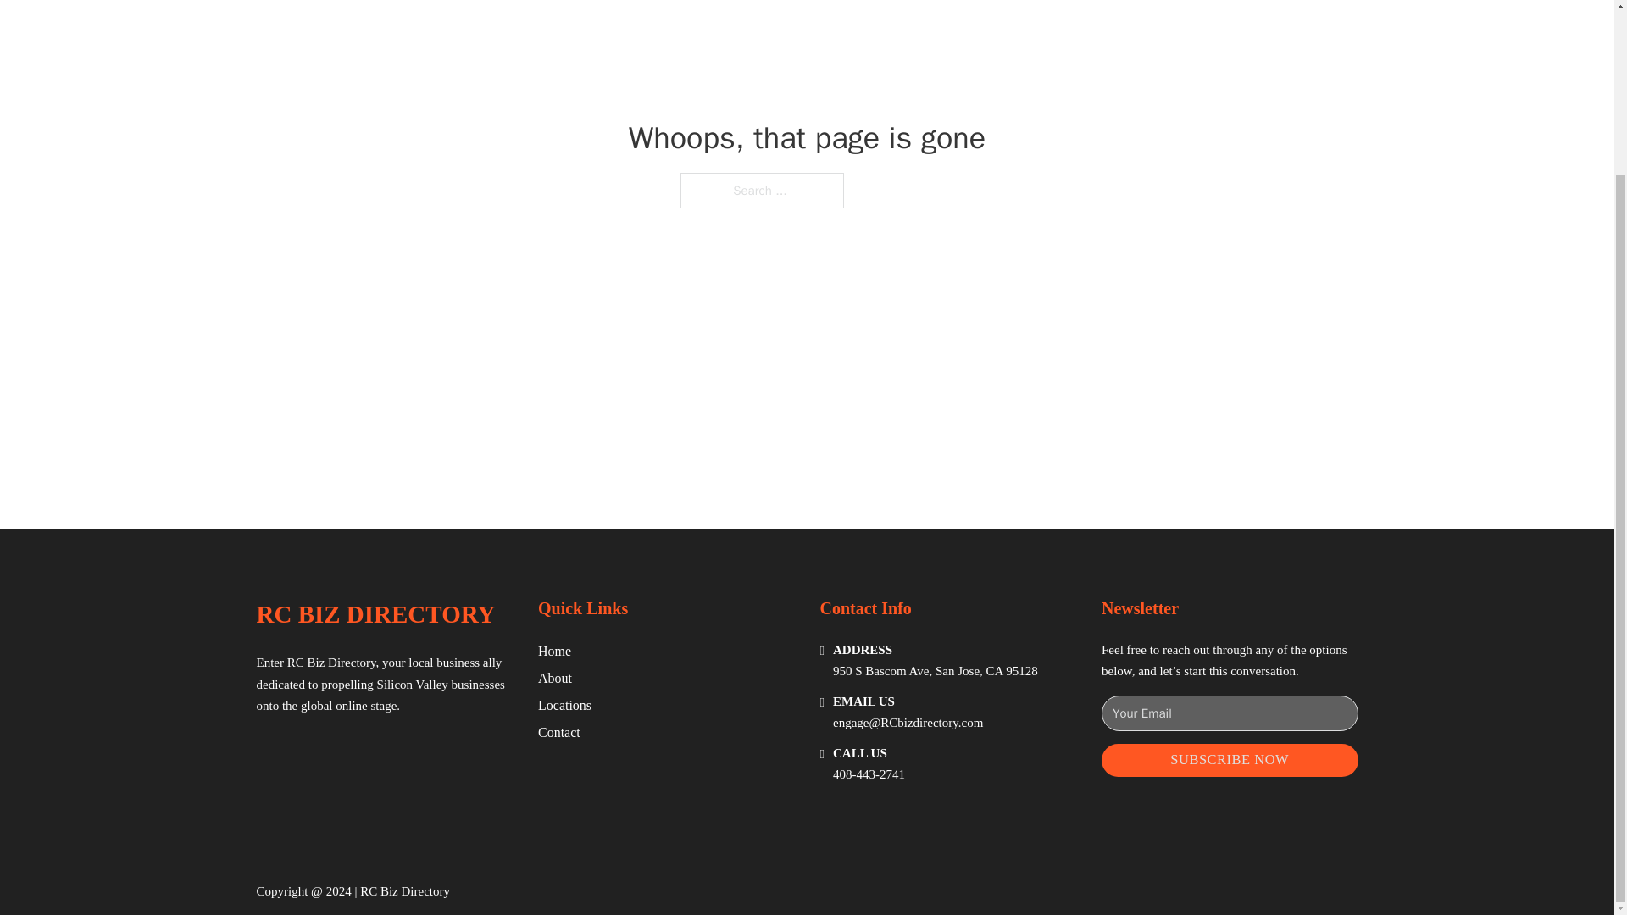 The height and width of the screenshot is (915, 1627). What do you see at coordinates (554, 651) in the screenshot?
I see `Home` at bounding box center [554, 651].